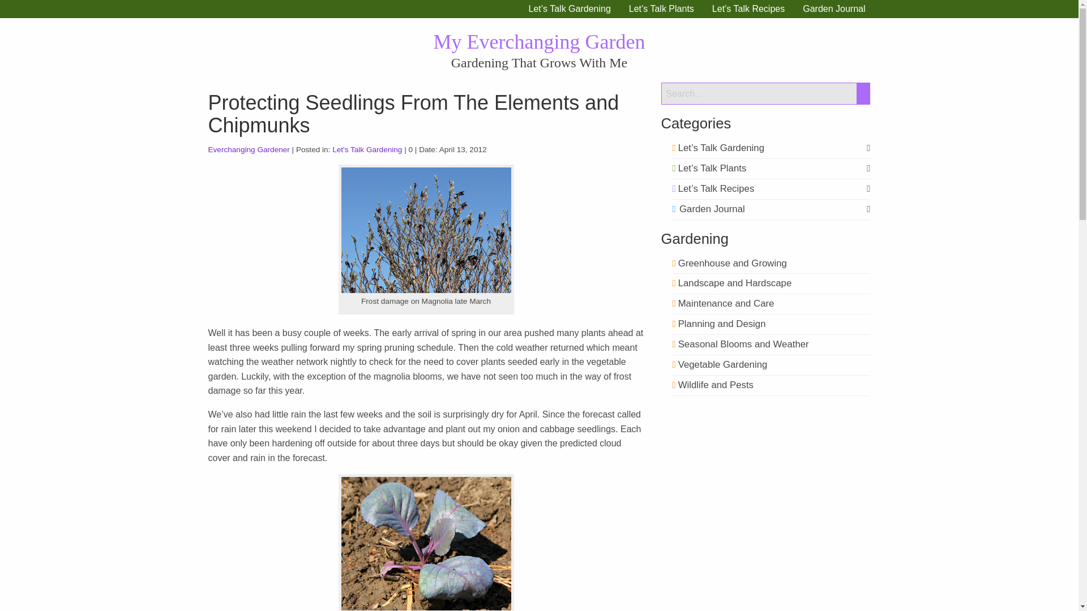  What do you see at coordinates (833, 9) in the screenshot?
I see `Garden Journal` at bounding box center [833, 9].